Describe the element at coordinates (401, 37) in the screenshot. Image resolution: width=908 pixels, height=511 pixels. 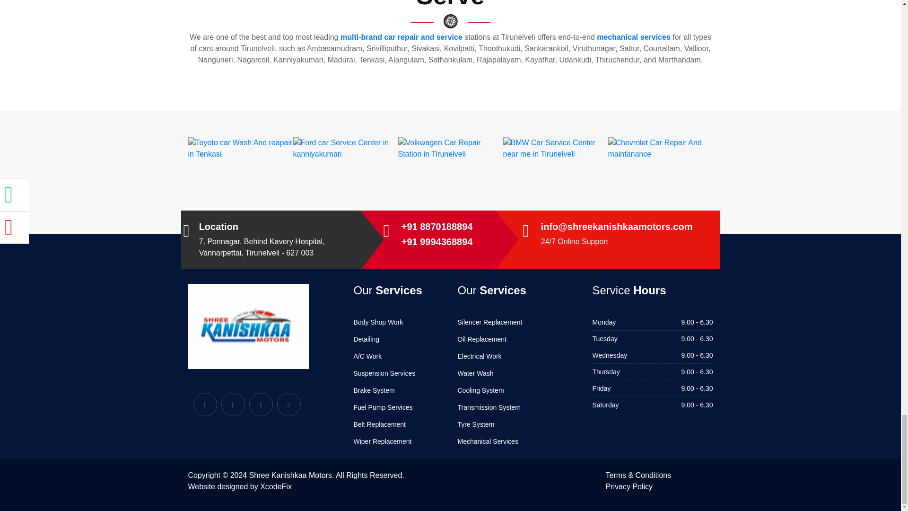
I see `multi-brand car repair and service` at that location.